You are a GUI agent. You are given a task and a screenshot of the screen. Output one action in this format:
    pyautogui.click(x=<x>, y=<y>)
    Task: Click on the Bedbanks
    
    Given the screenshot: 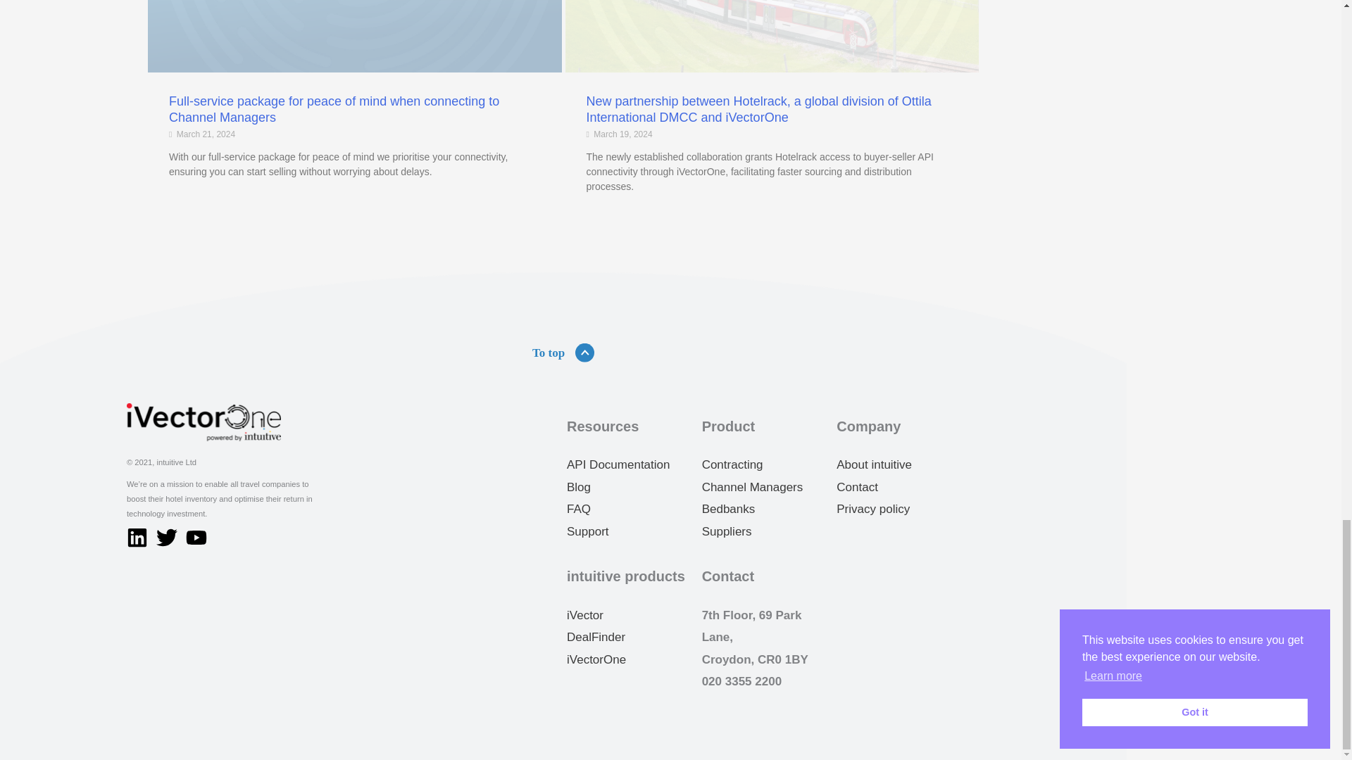 What is the action you would take?
    pyautogui.click(x=728, y=509)
    